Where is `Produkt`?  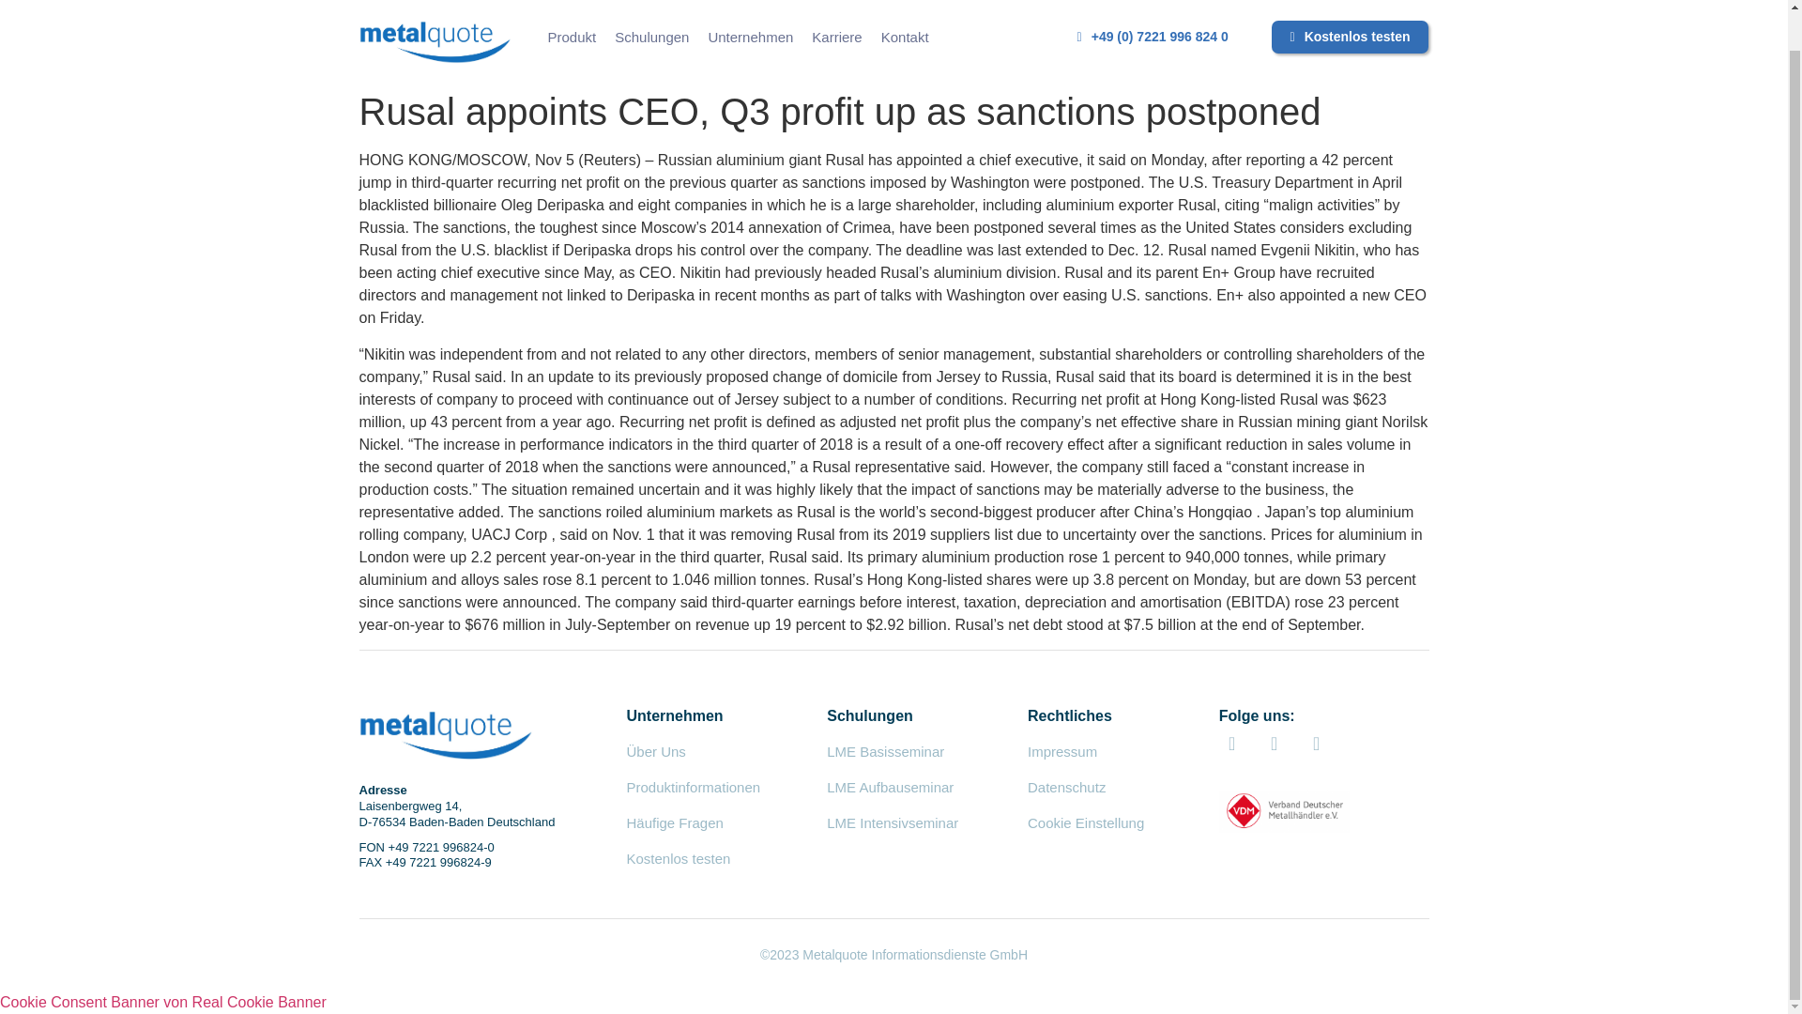 Produkt is located at coordinates (573, 38).